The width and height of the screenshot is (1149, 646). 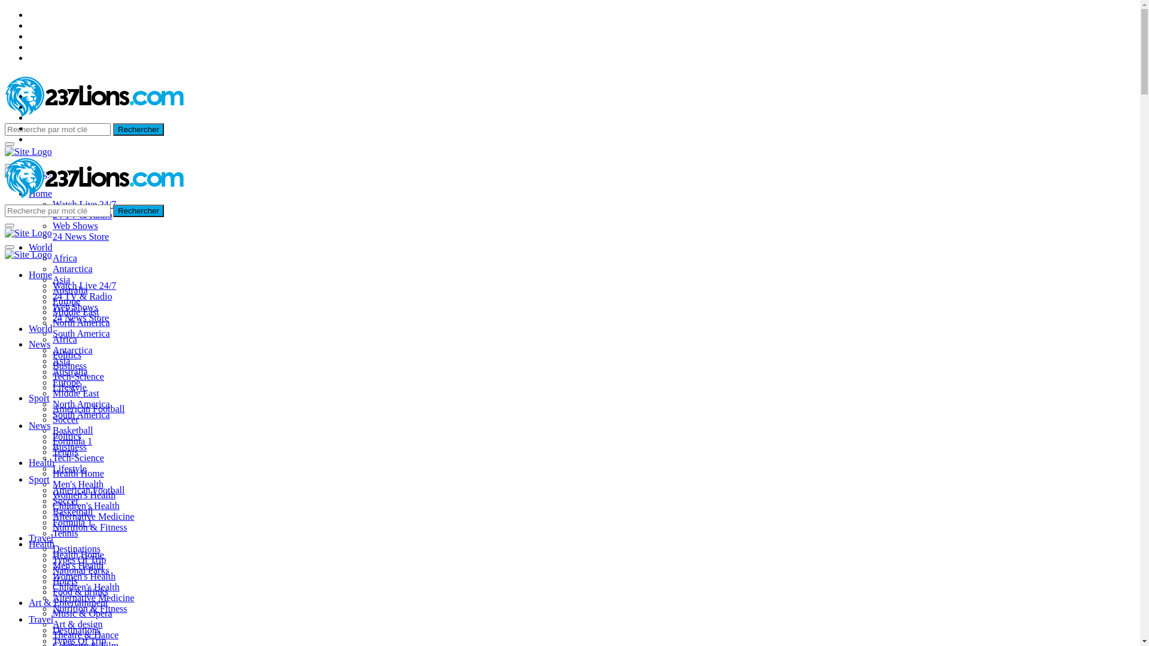 I want to click on Asia, so click(x=61, y=361).